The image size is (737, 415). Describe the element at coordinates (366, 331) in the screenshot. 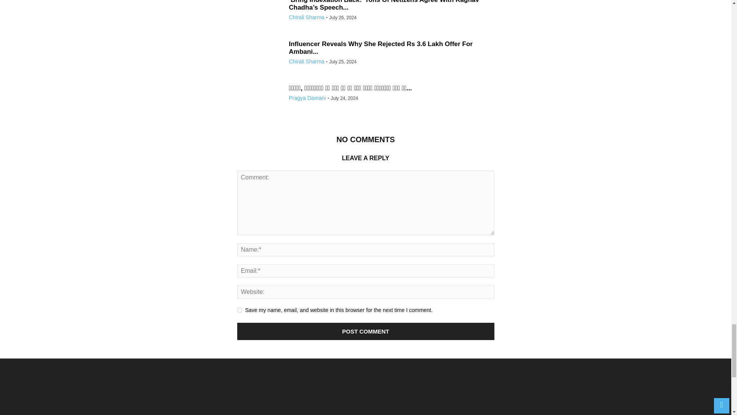

I see `Post Comment` at that location.